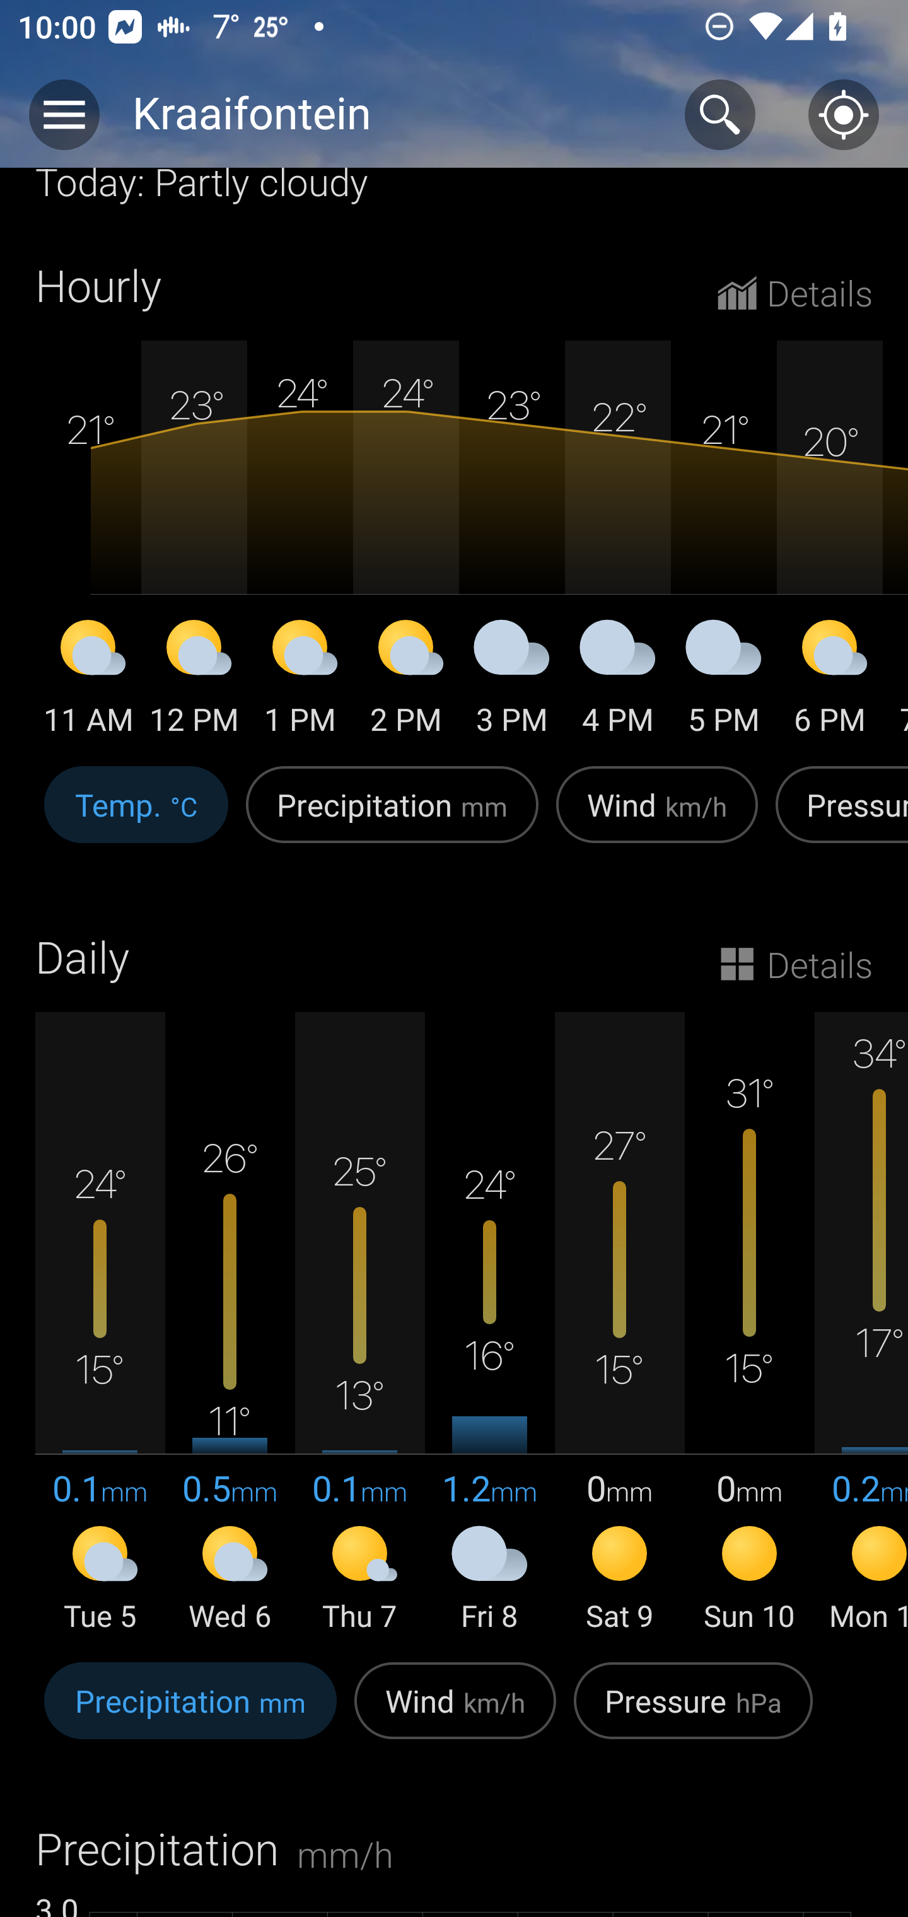 Image resolution: width=908 pixels, height=1917 pixels. What do you see at coordinates (693, 1714) in the screenshot?
I see `Pressure hPa` at bounding box center [693, 1714].